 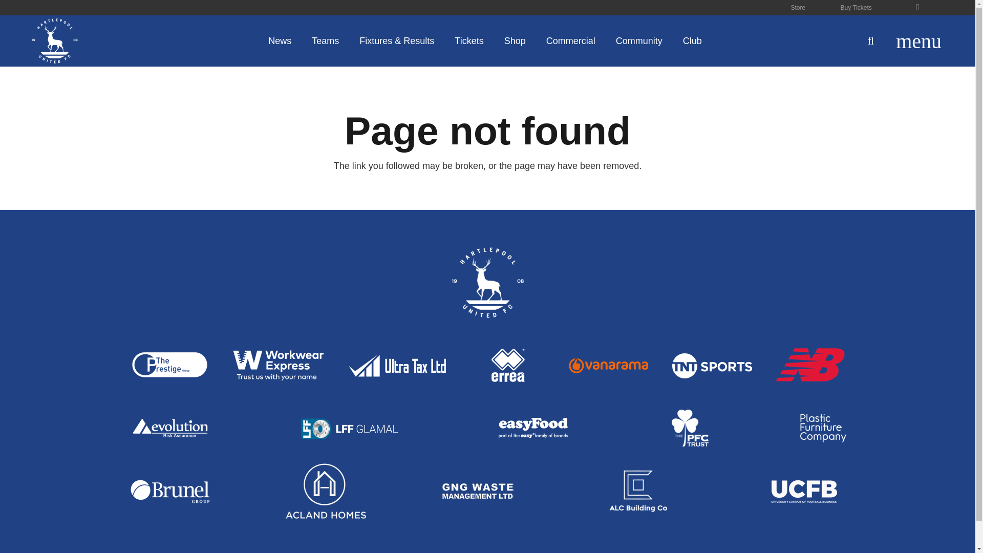 What do you see at coordinates (468, 41) in the screenshot?
I see `Tickets` at bounding box center [468, 41].